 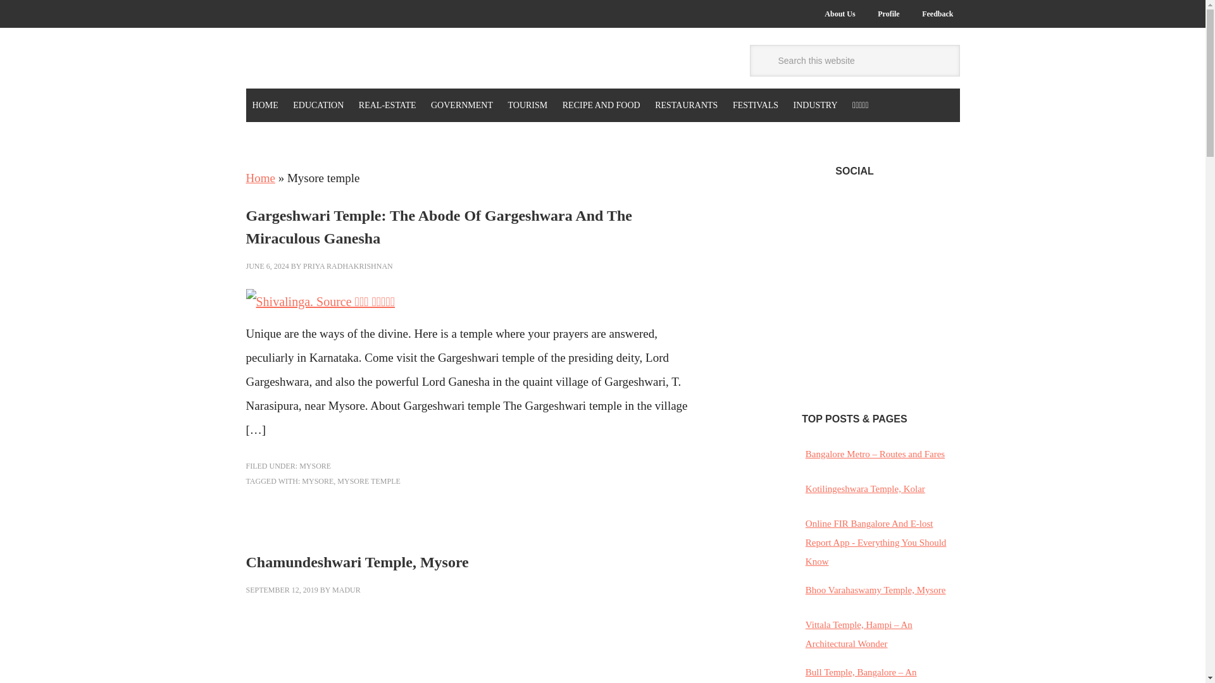 What do you see at coordinates (346, 589) in the screenshot?
I see `MADUR` at bounding box center [346, 589].